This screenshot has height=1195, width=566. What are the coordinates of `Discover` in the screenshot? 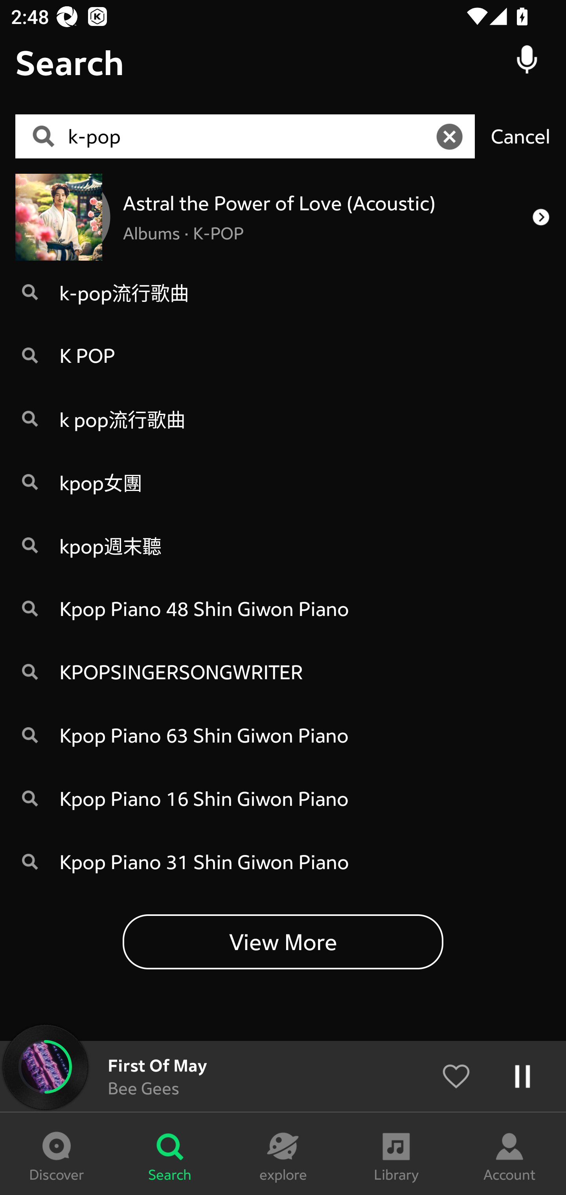 It's located at (57, 1154).